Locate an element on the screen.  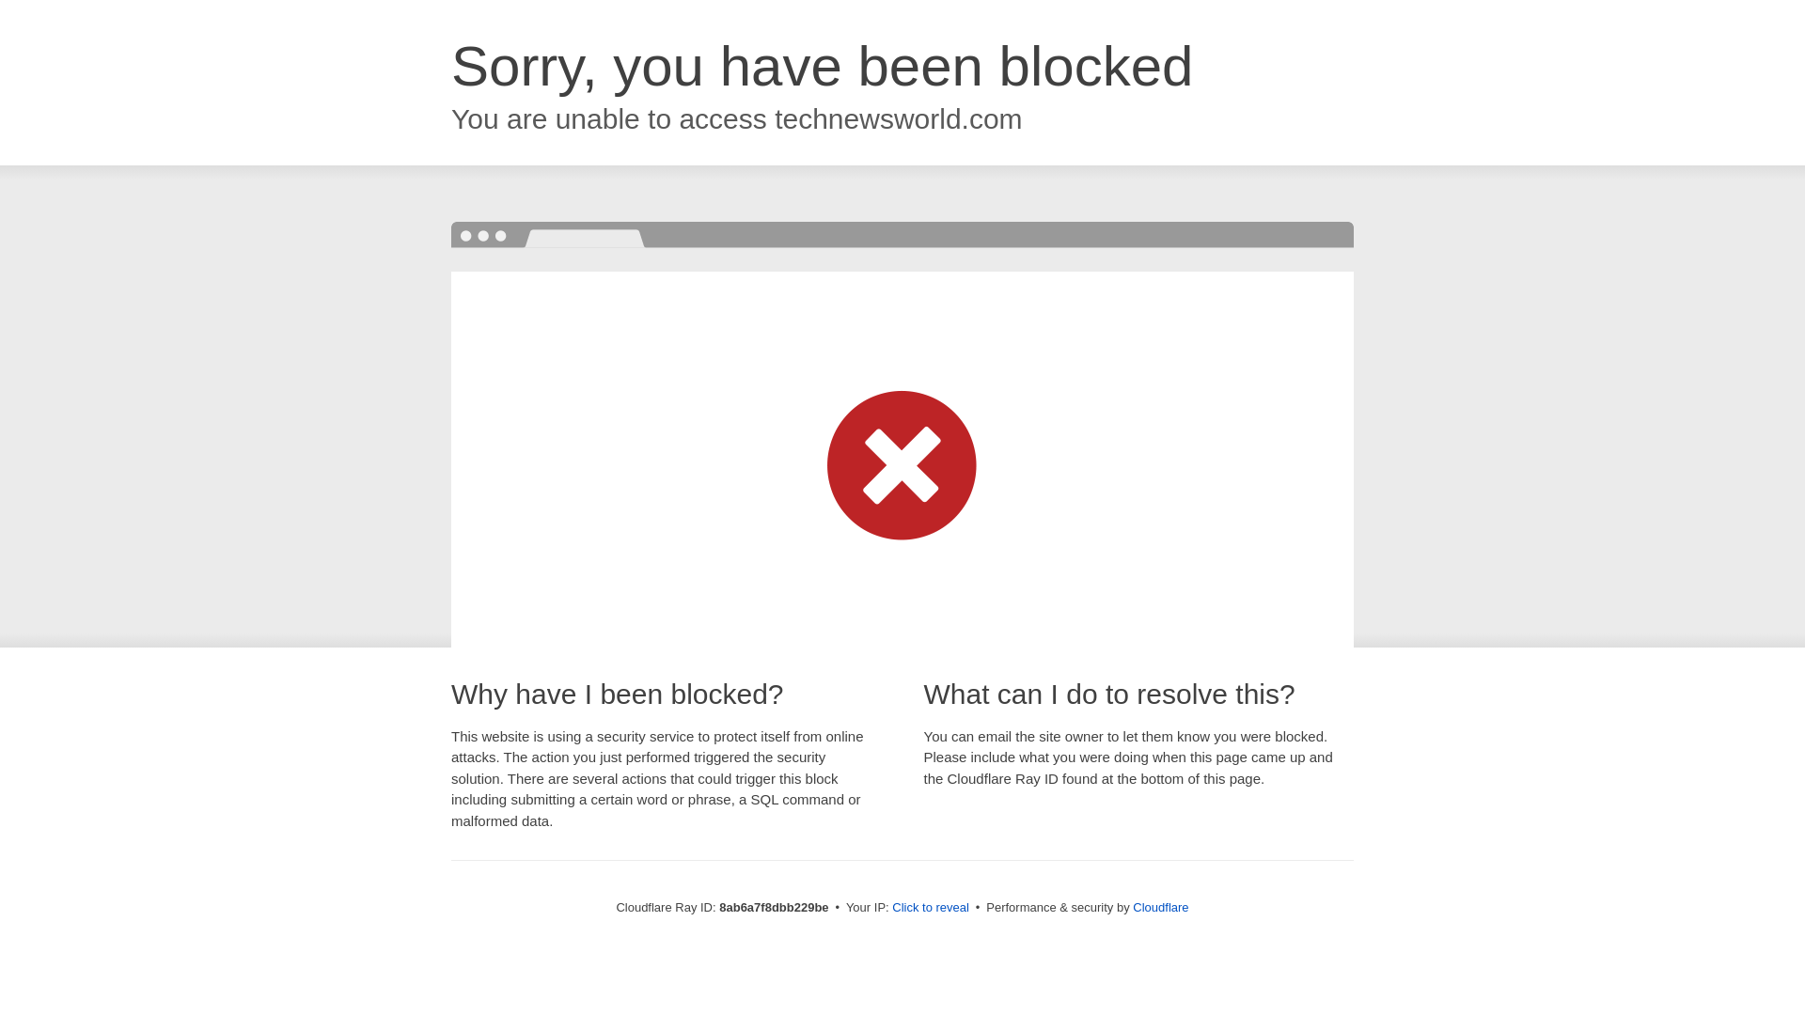
Cloudflare is located at coordinates (1160, 907).